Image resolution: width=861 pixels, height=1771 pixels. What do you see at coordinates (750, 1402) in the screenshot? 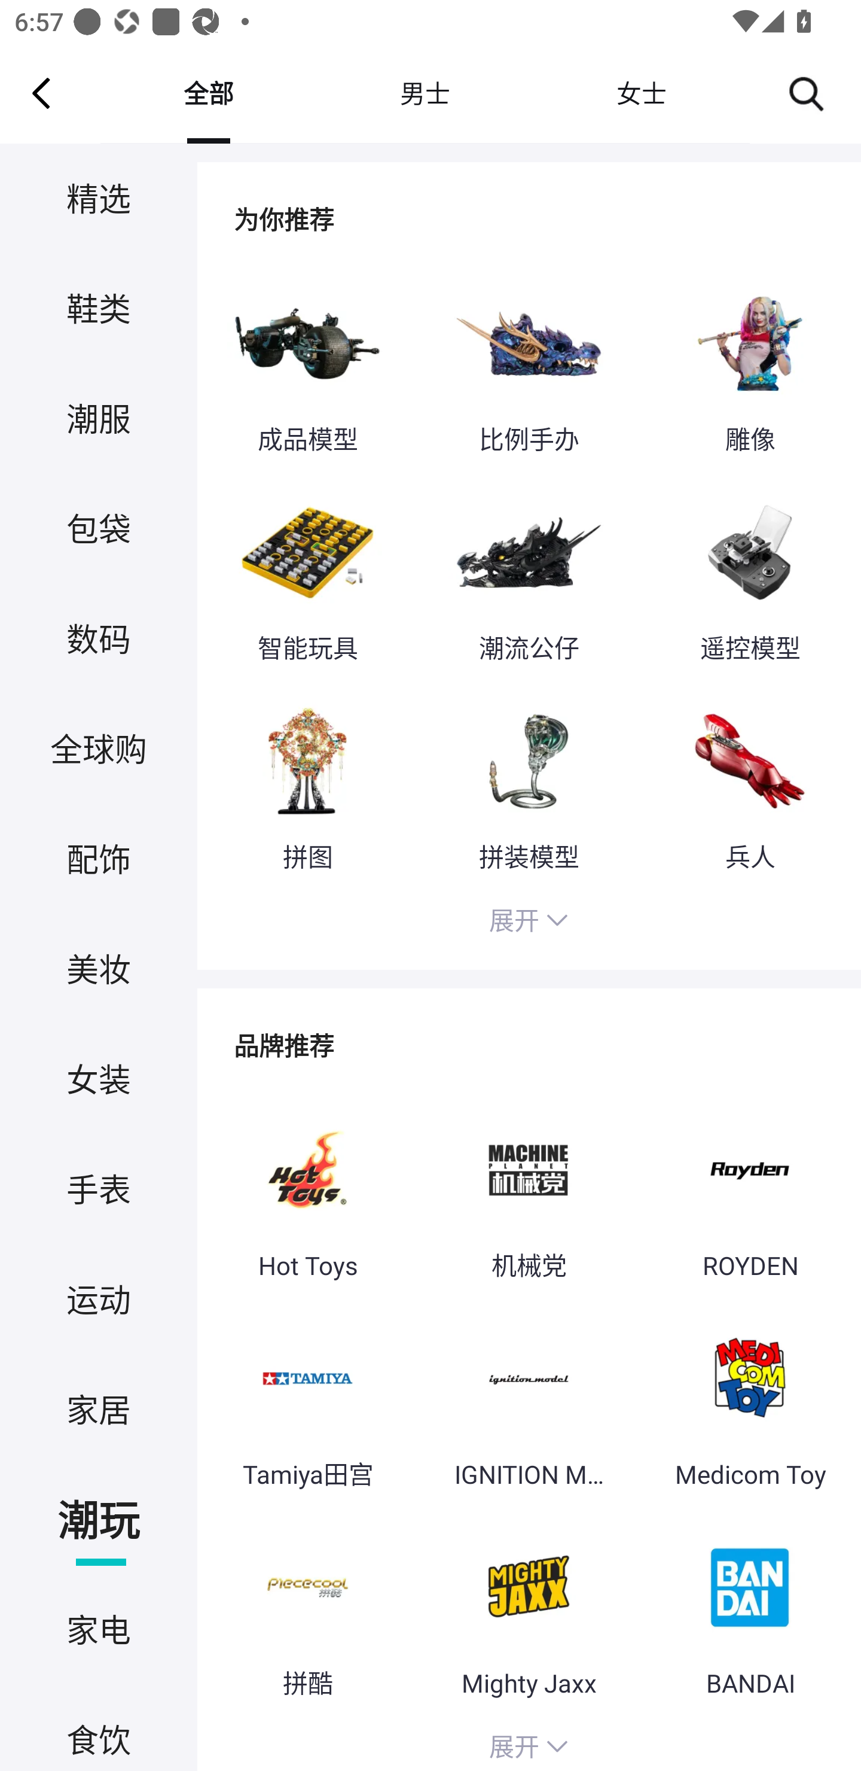
I see `Medicom Toy` at bounding box center [750, 1402].